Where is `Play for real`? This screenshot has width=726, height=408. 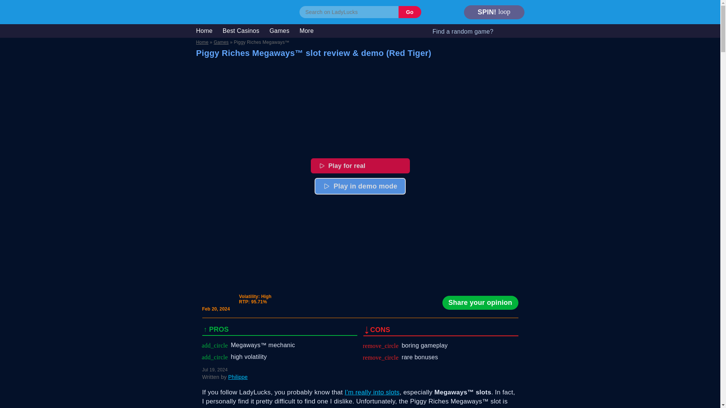 Play for real is located at coordinates (364, 167).